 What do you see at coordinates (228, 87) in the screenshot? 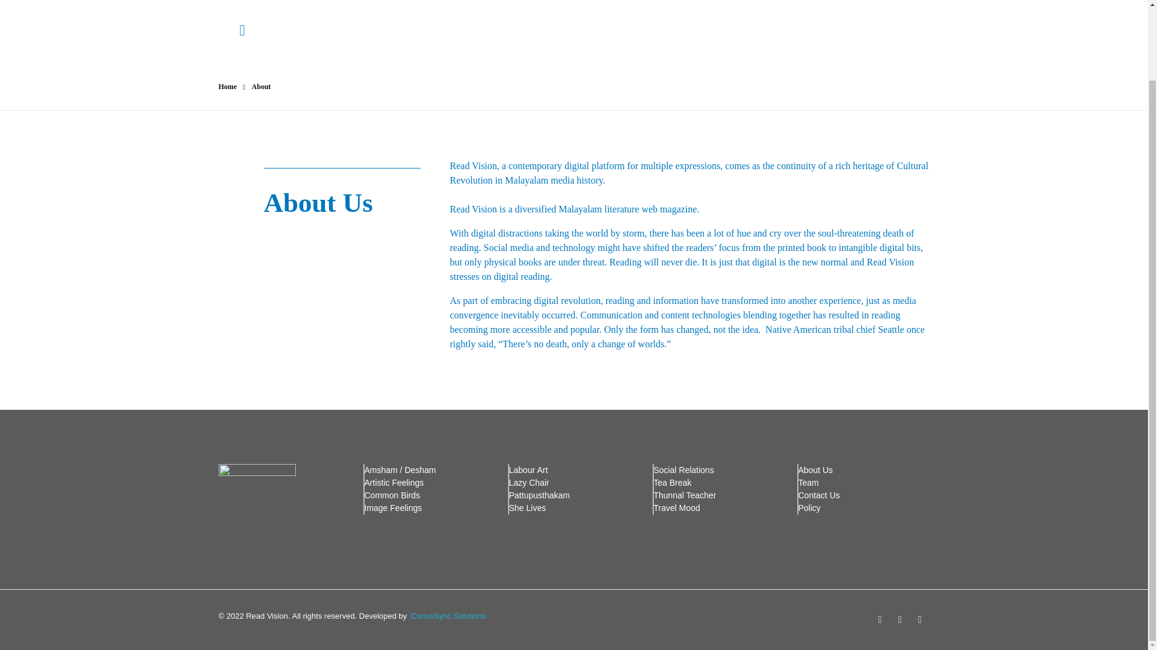
I see `Home` at bounding box center [228, 87].